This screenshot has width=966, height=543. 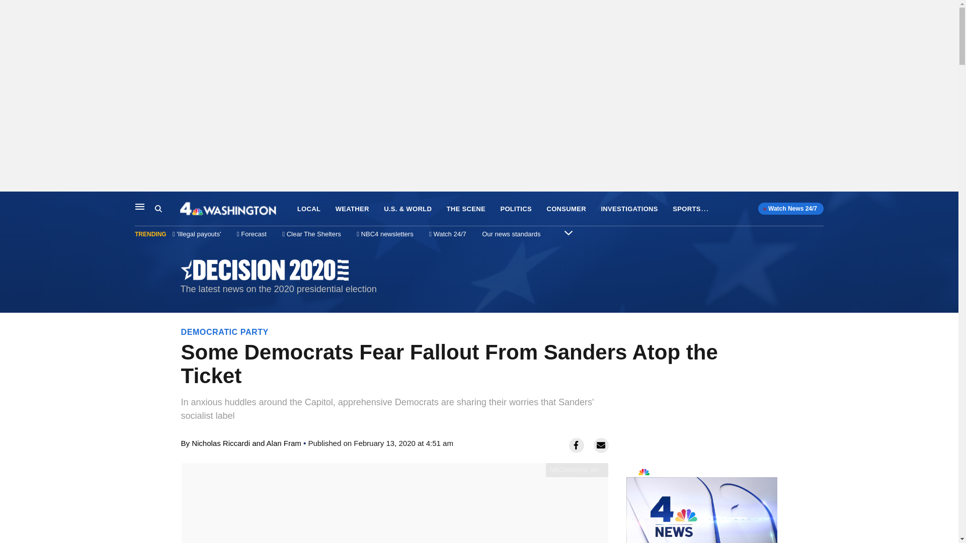 What do you see at coordinates (701, 503) in the screenshot?
I see `Our news standards` at bounding box center [701, 503].